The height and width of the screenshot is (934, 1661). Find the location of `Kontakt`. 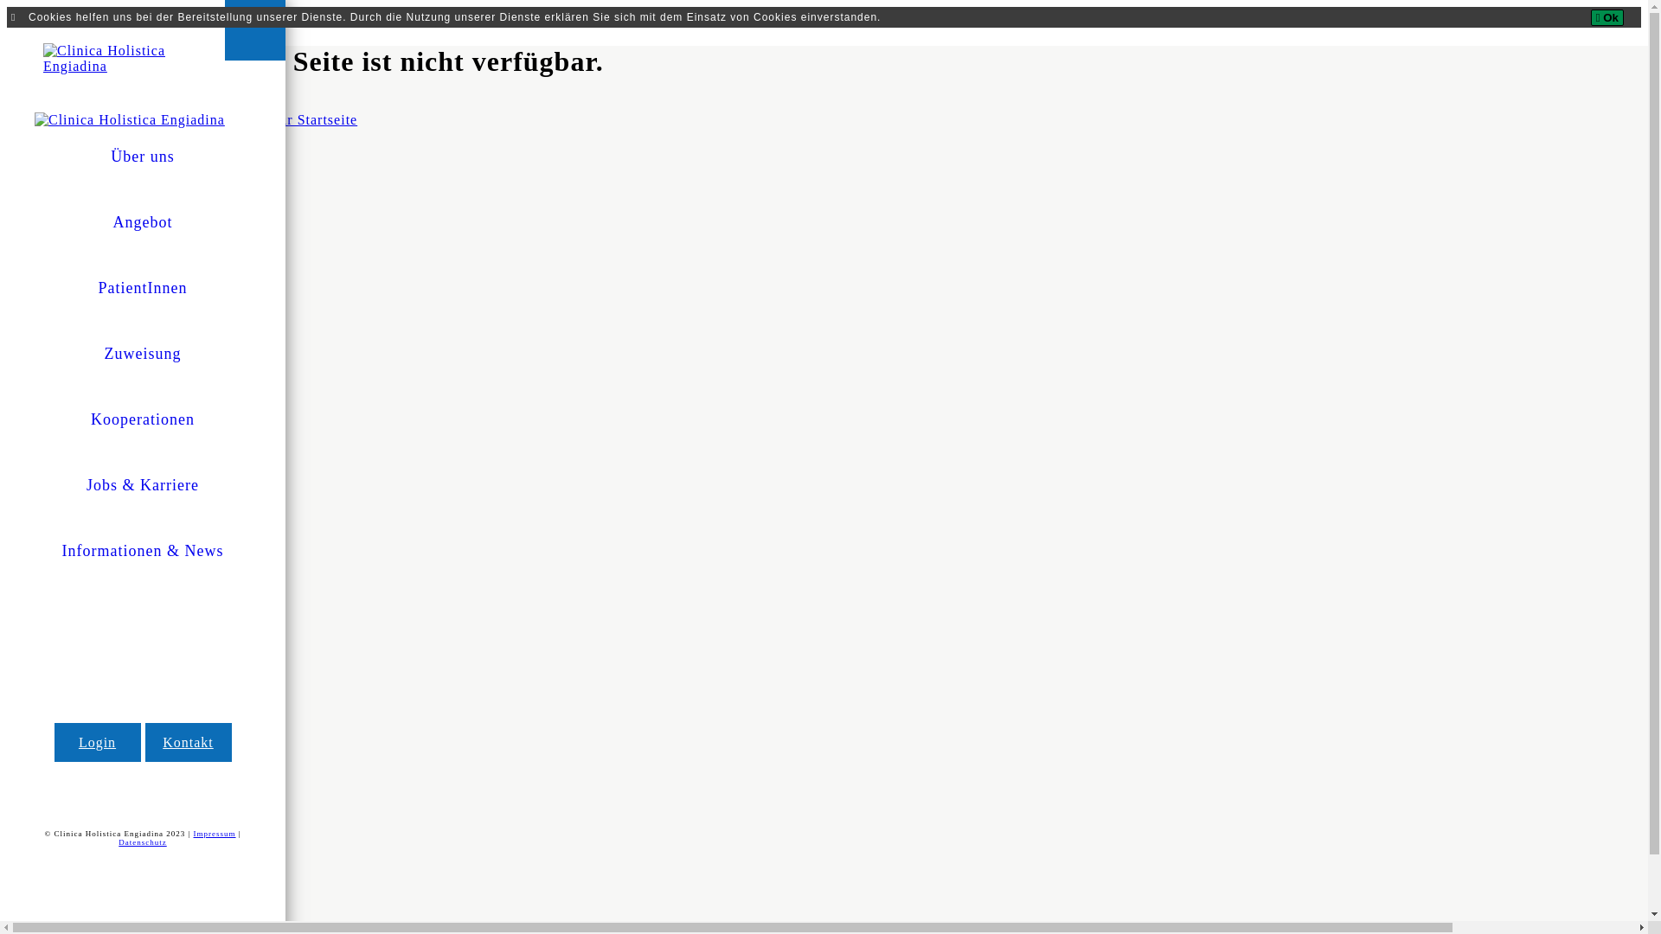

Kontakt is located at coordinates (189, 742).